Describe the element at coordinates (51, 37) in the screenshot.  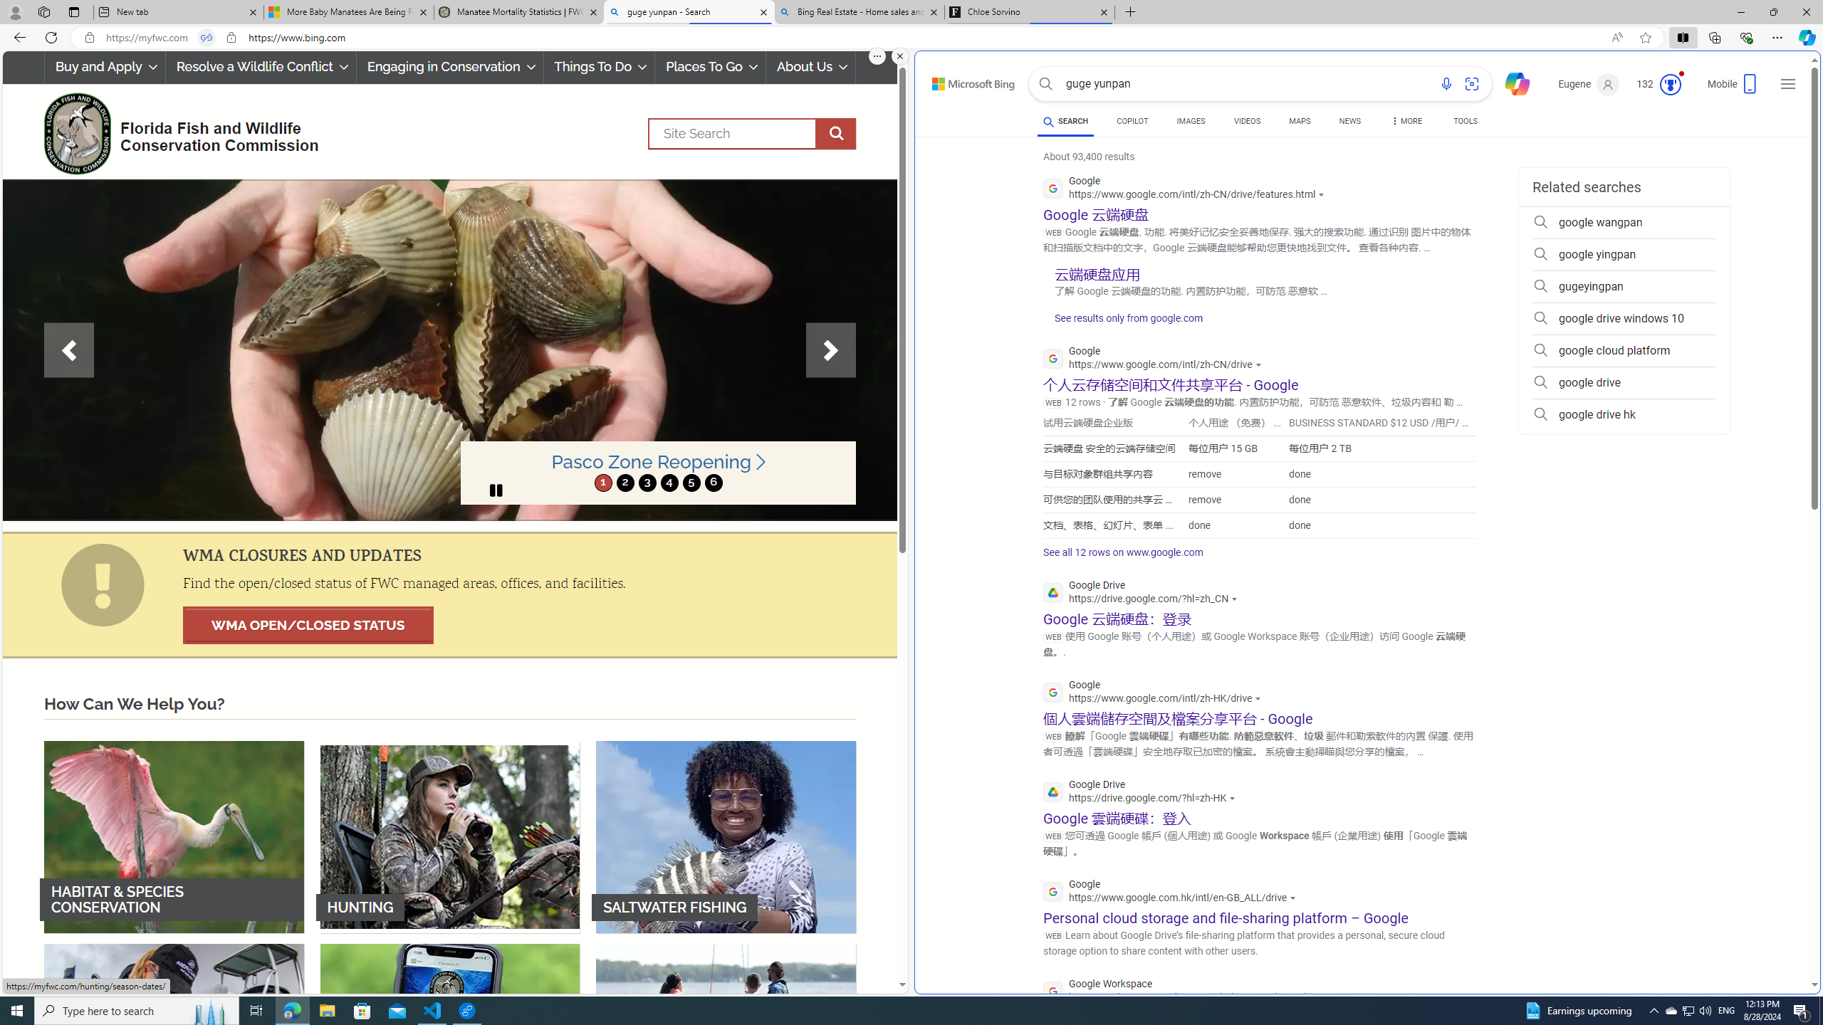
I see `Refresh` at that location.